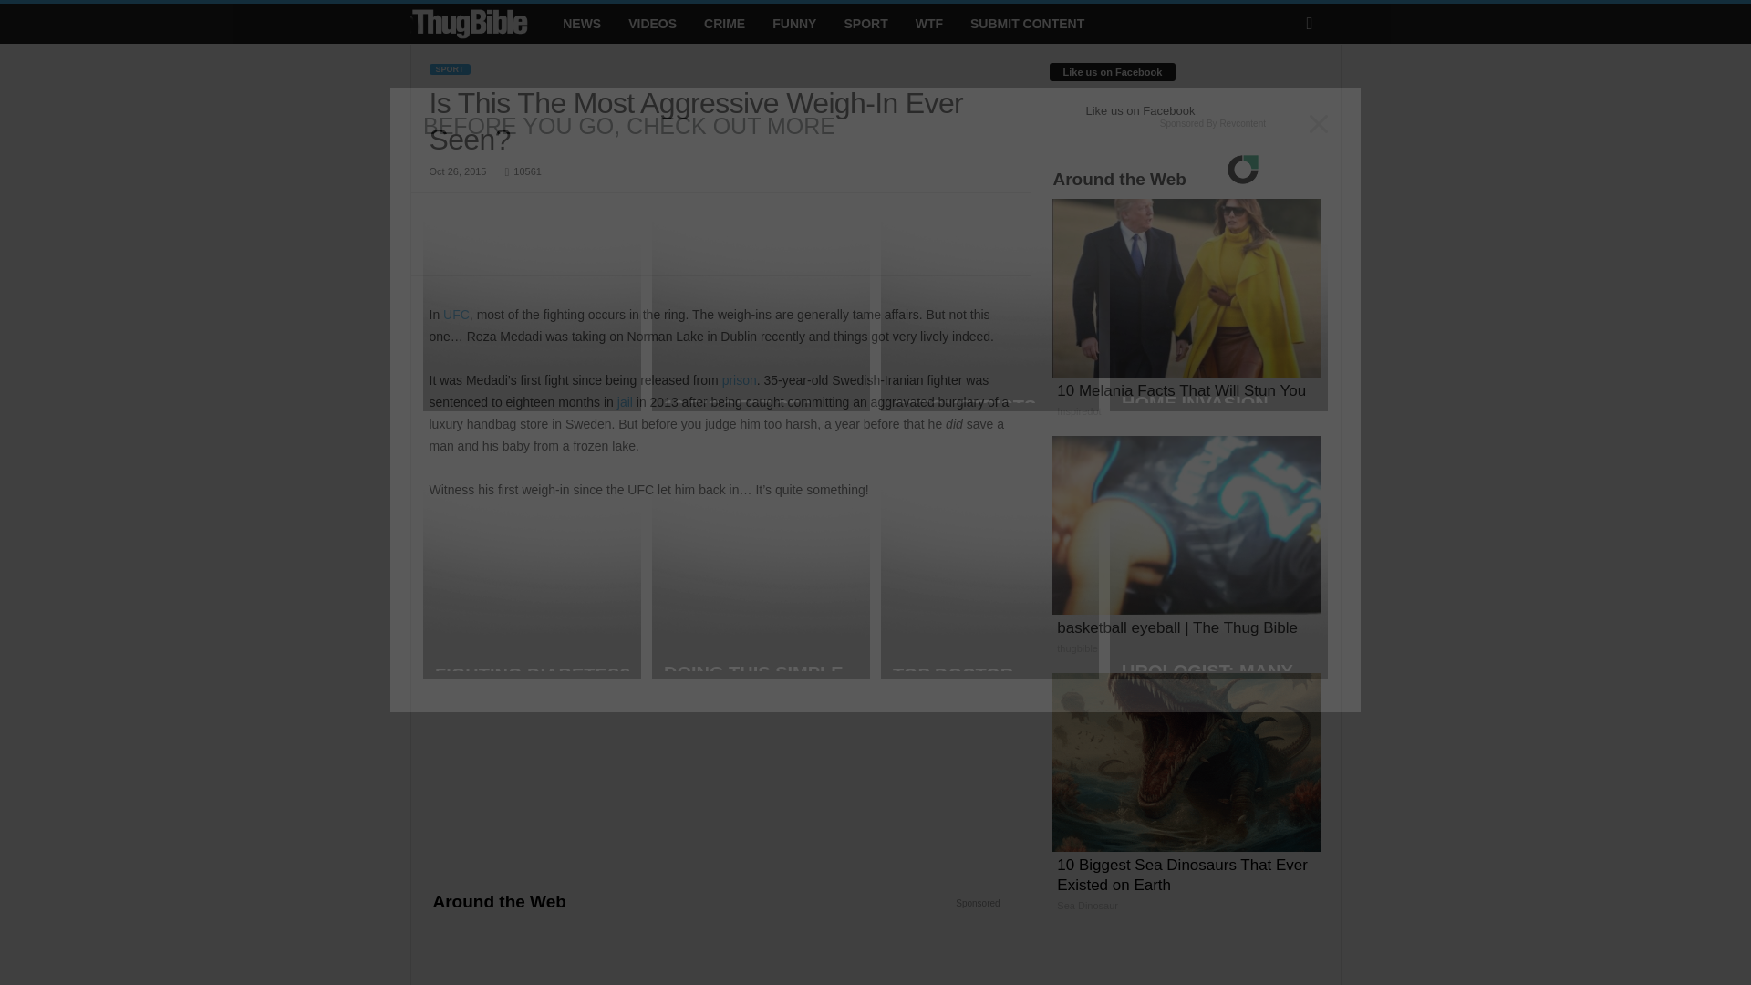  I want to click on SUBMIT CONTENT, so click(1027, 24).